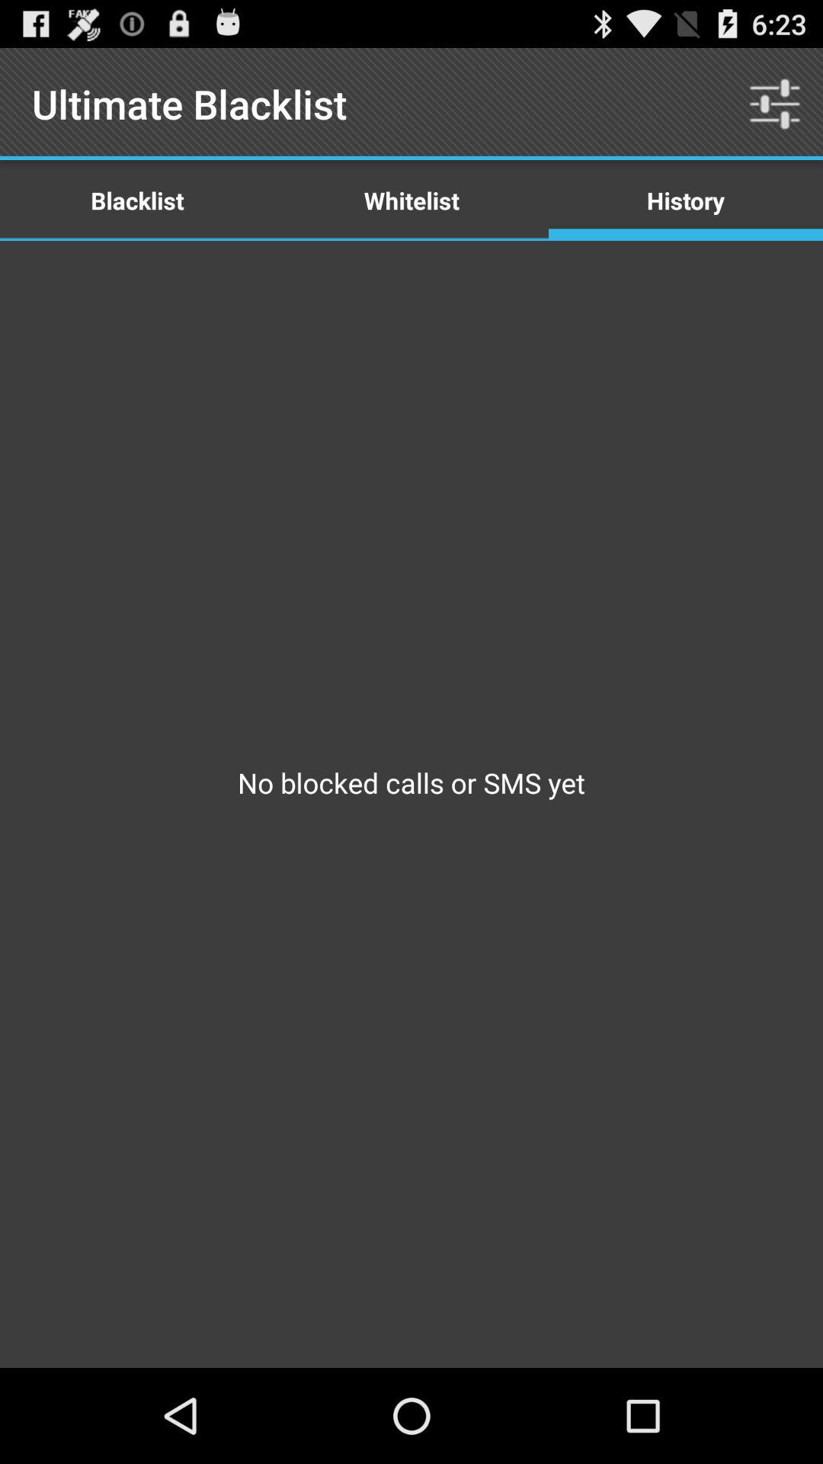 Image resolution: width=823 pixels, height=1464 pixels. What do you see at coordinates (411, 200) in the screenshot?
I see `swipe to the whitelist item` at bounding box center [411, 200].